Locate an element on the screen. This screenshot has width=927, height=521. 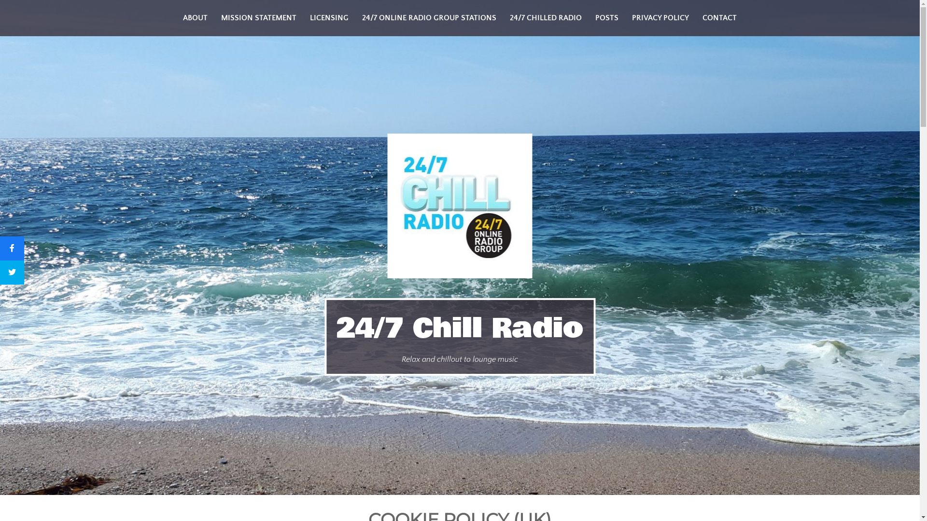
POSTS is located at coordinates (607, 18).